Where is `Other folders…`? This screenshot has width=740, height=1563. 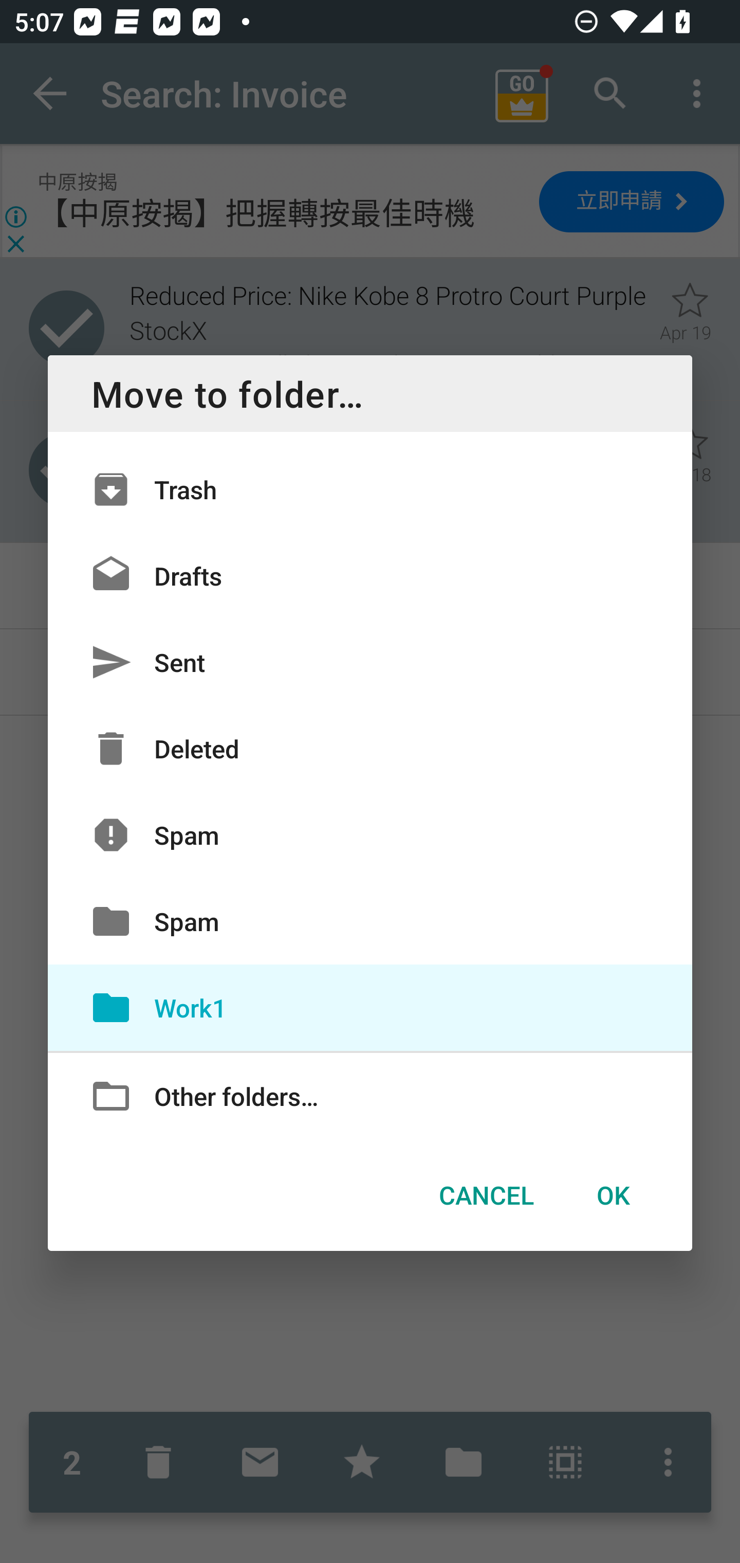
Other folders… is located at coordinates (370, 1095).